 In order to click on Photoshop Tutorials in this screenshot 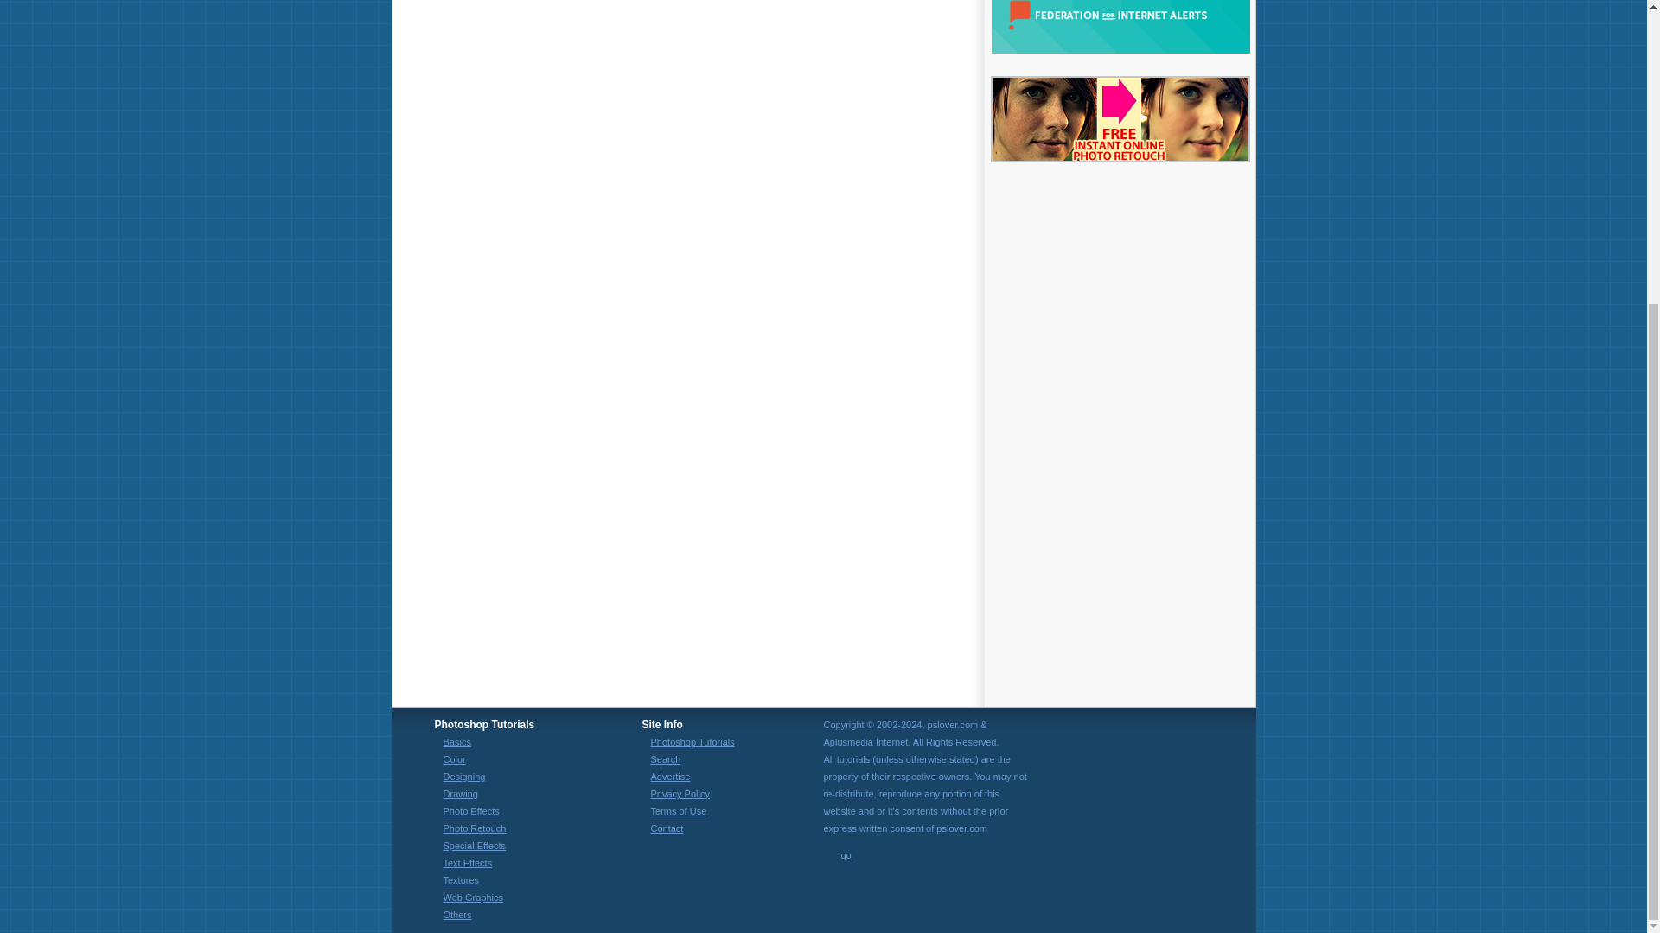, I will do `click(692, 742)`.